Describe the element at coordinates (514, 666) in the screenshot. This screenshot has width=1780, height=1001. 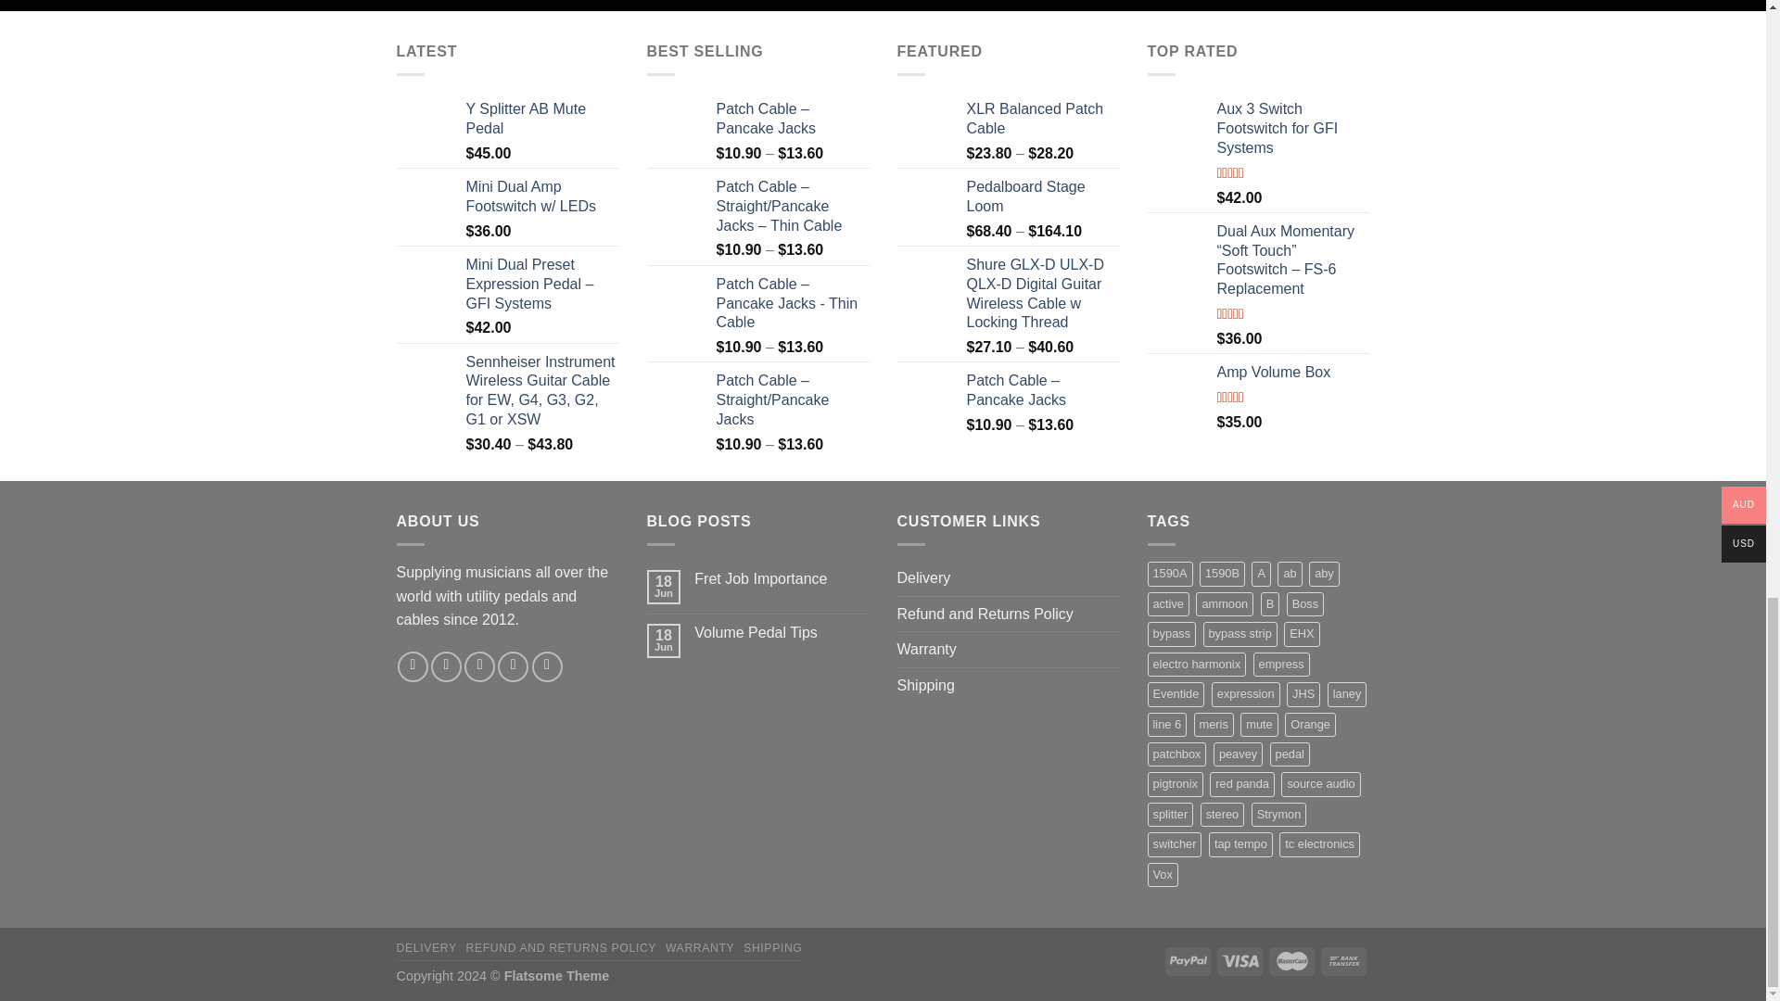
I see `Send us an email` at that location.